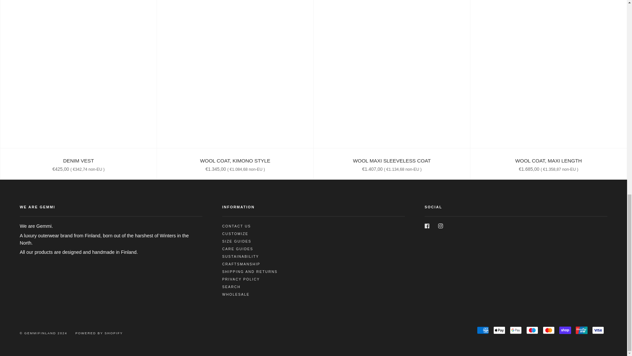 The image size is (632, 356). Describe the element at coordinates (582, 330) in the screenshot. I see `Union Pay` at that location.